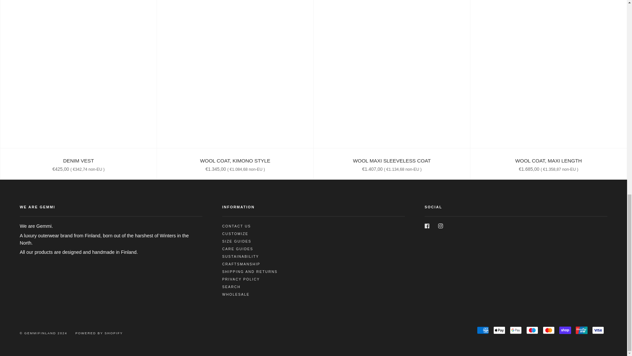 The image size is (632, 356). Describe the element at coordinates (582, 330) in the screenshot. I see `Union Pay` at that location.